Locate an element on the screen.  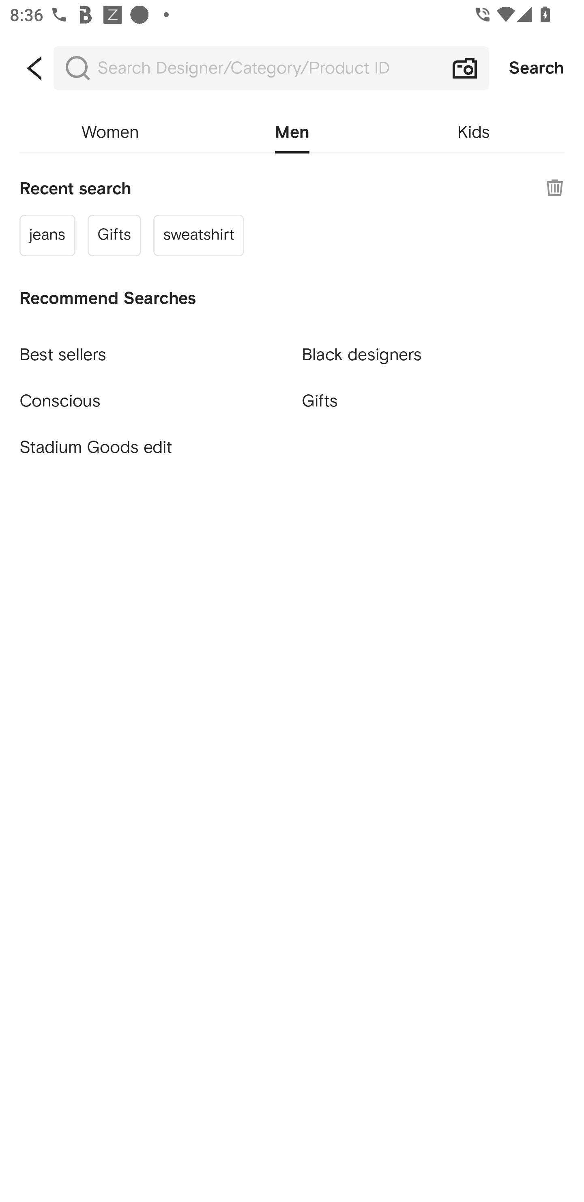
Best sellers is located at coordinates (150, 348).